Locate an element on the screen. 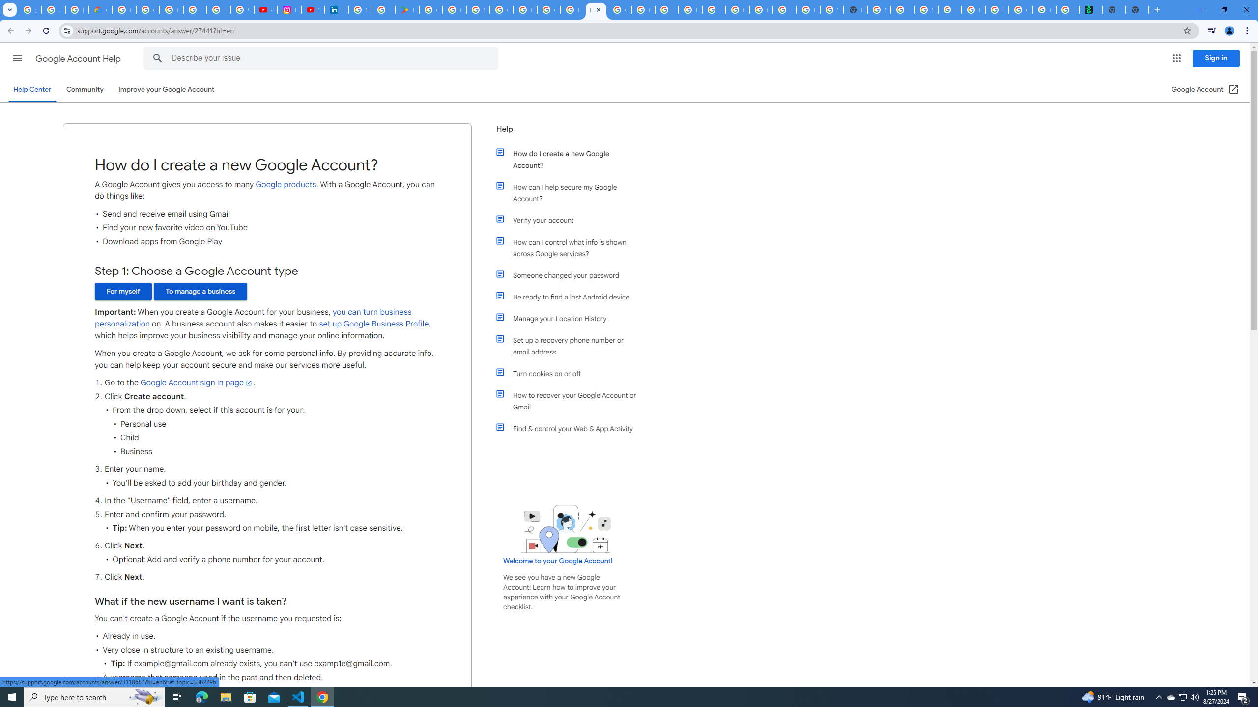 The width and height of the screenshot is (1258, 707). Verify your account is located at coordinates (572, 220).